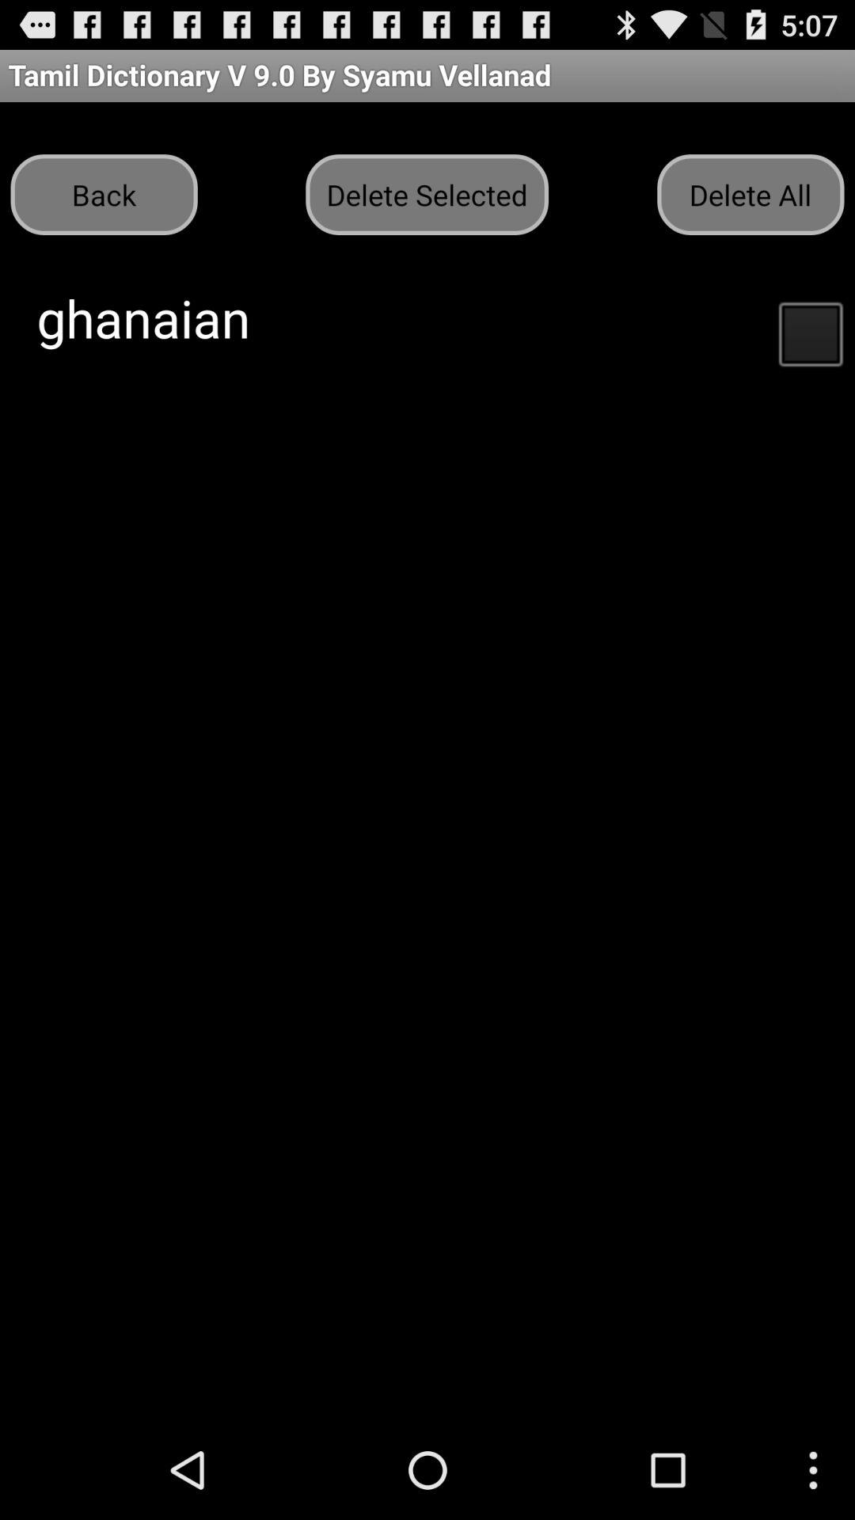 The height and width of the screenshot is (1520, 855). Describe the element at coordinates (104, 195) in the screenshot. I see `launch icon below the tamil dictionary v item` at that location.